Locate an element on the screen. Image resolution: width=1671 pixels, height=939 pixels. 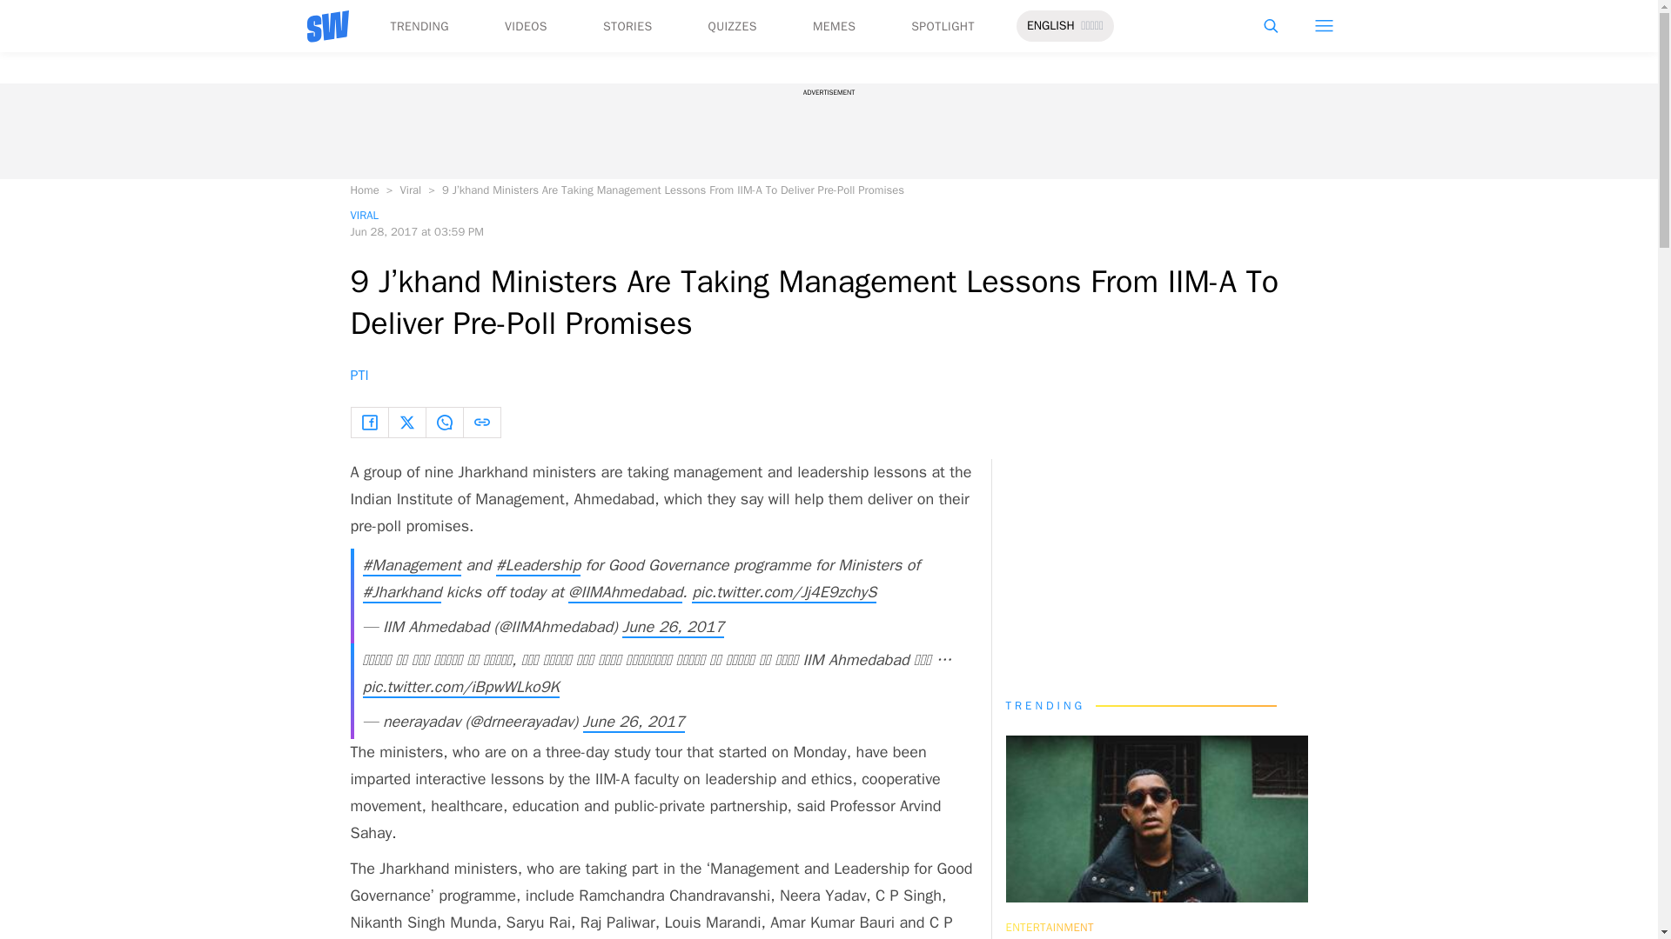
TRENDING is located at coordinates (418, 26).